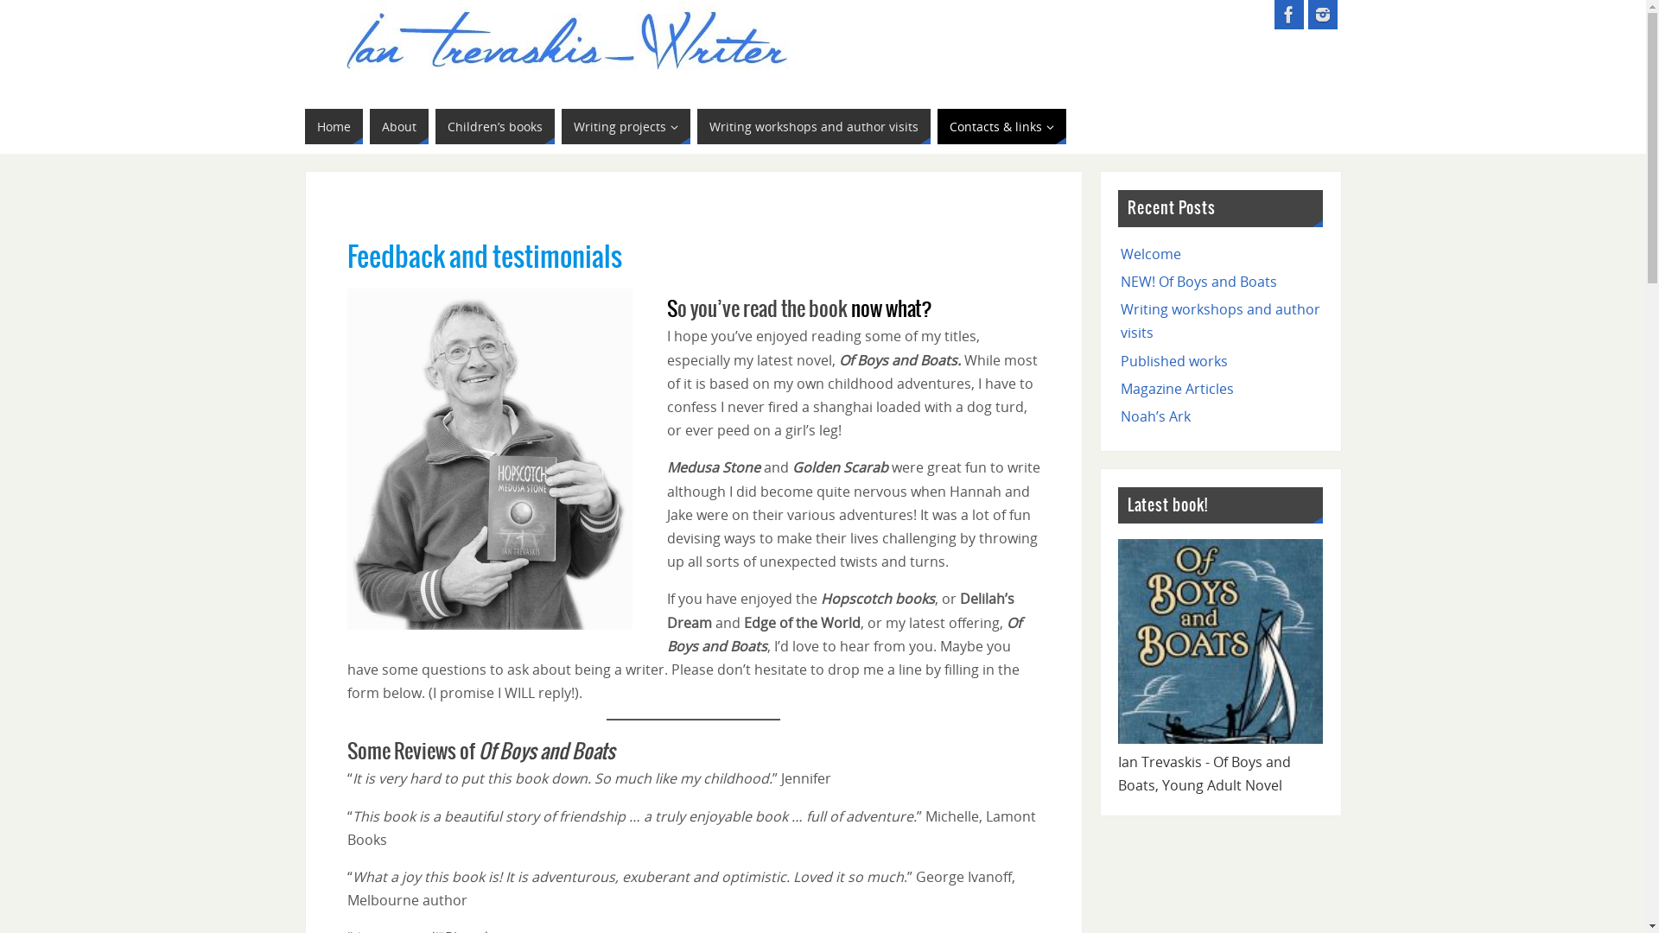  I want to click on About, so click(399, 126).